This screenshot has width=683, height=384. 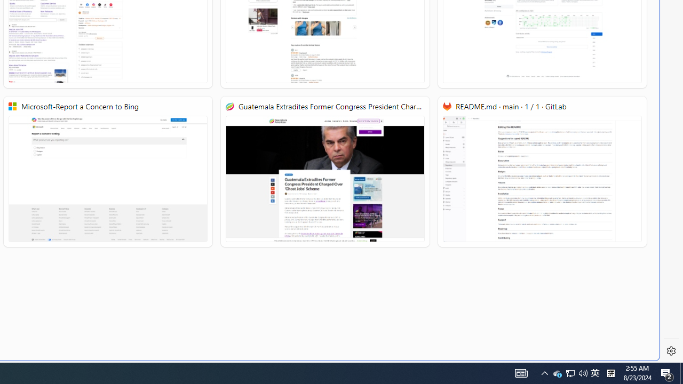 What do you see at coordinates (108, 172) in the screenshot?
I see `Microsoft-Report a Concern to Bing` at bounding box center [108, 172].